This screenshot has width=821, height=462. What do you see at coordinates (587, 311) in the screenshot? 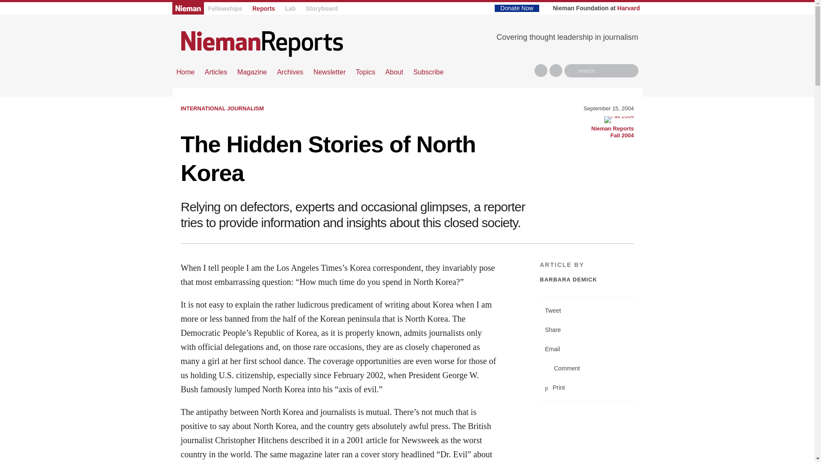
I see `Tweet` at bounding box center [587, 311].